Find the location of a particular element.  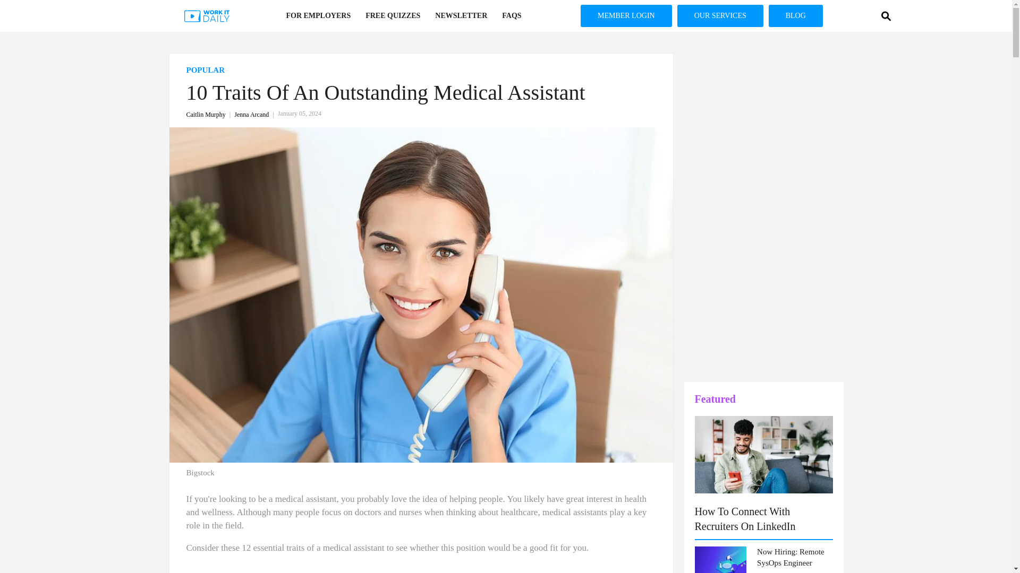

NEWSLETTER is located at coordinates (461, 16).